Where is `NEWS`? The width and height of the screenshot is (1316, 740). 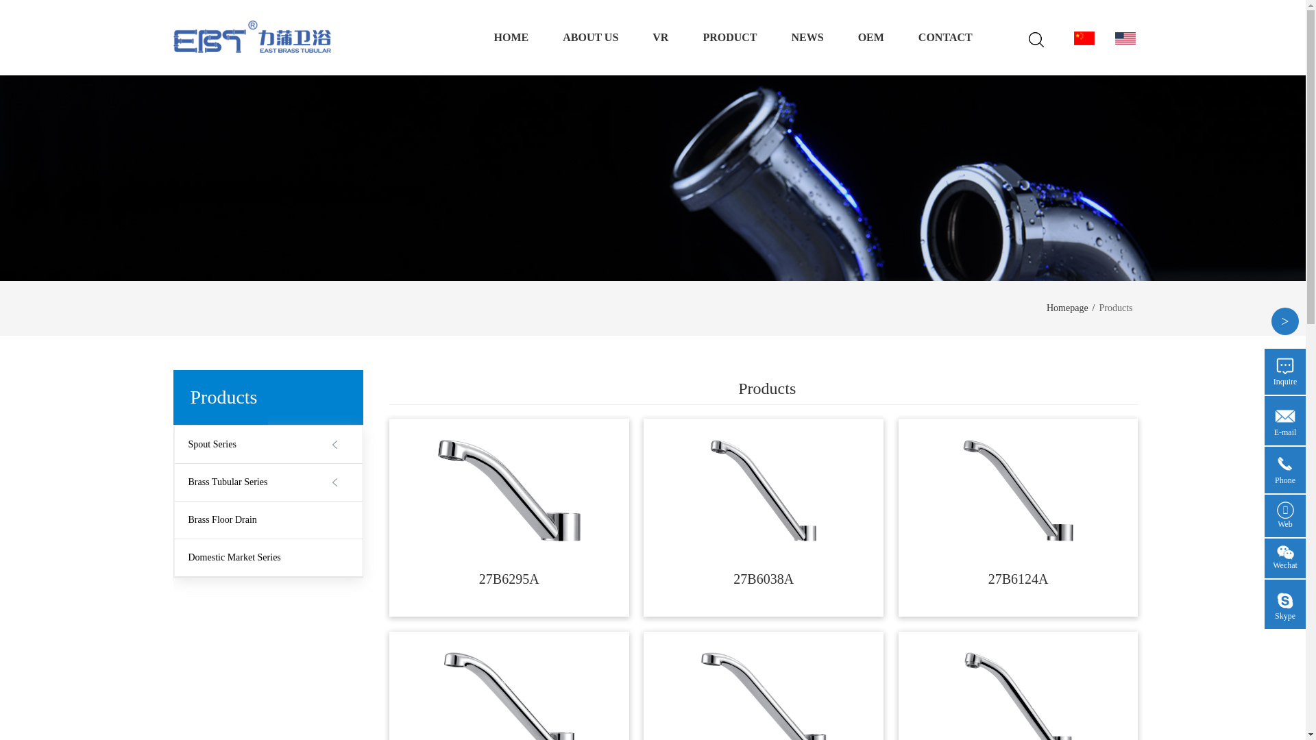 NEWS is located at coordinates (807, 37).